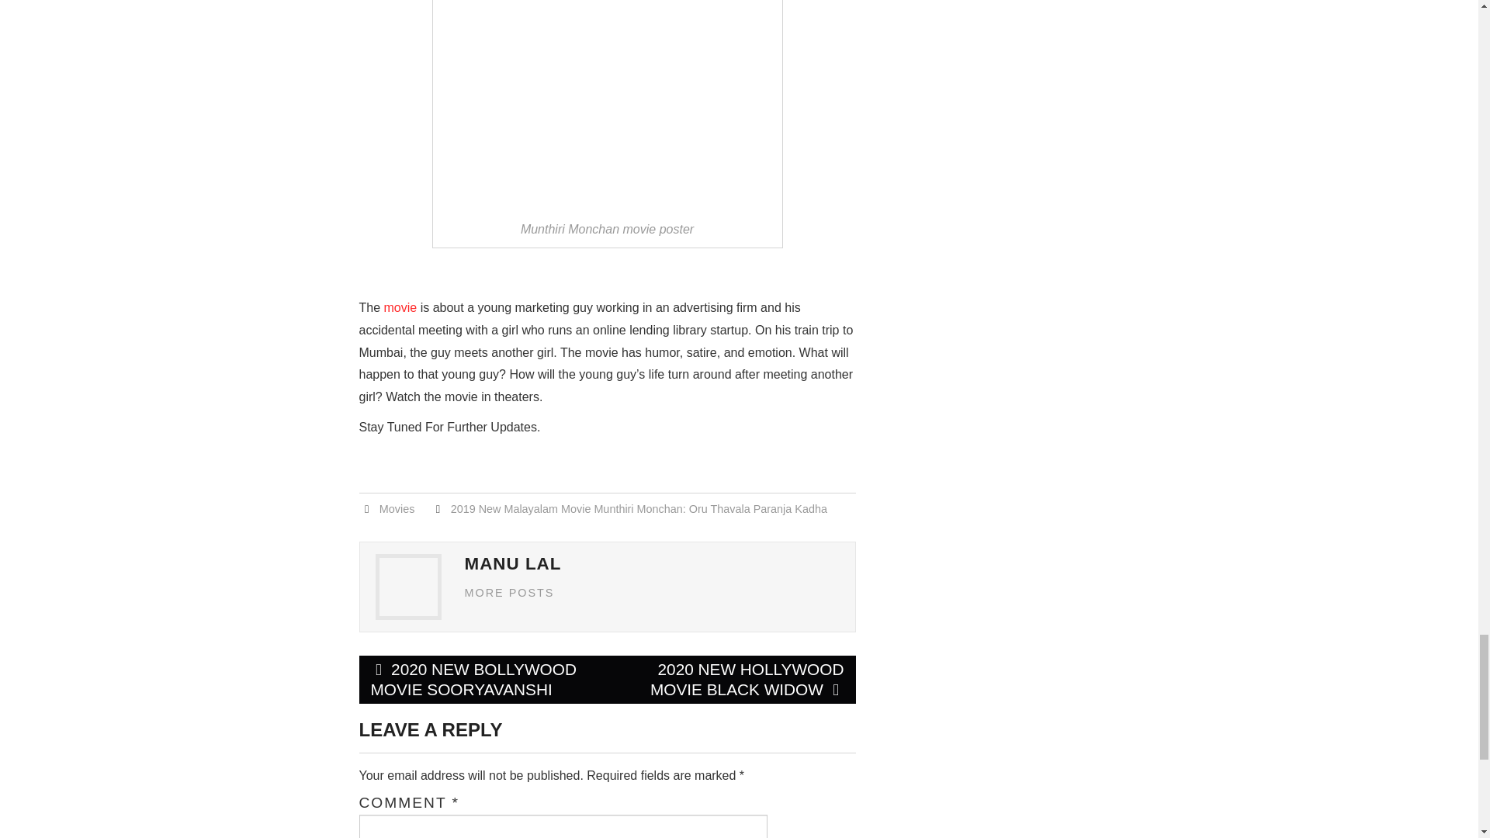 This screenshot has width=1490, height=838. I want to click on movie, so click(400, 307).